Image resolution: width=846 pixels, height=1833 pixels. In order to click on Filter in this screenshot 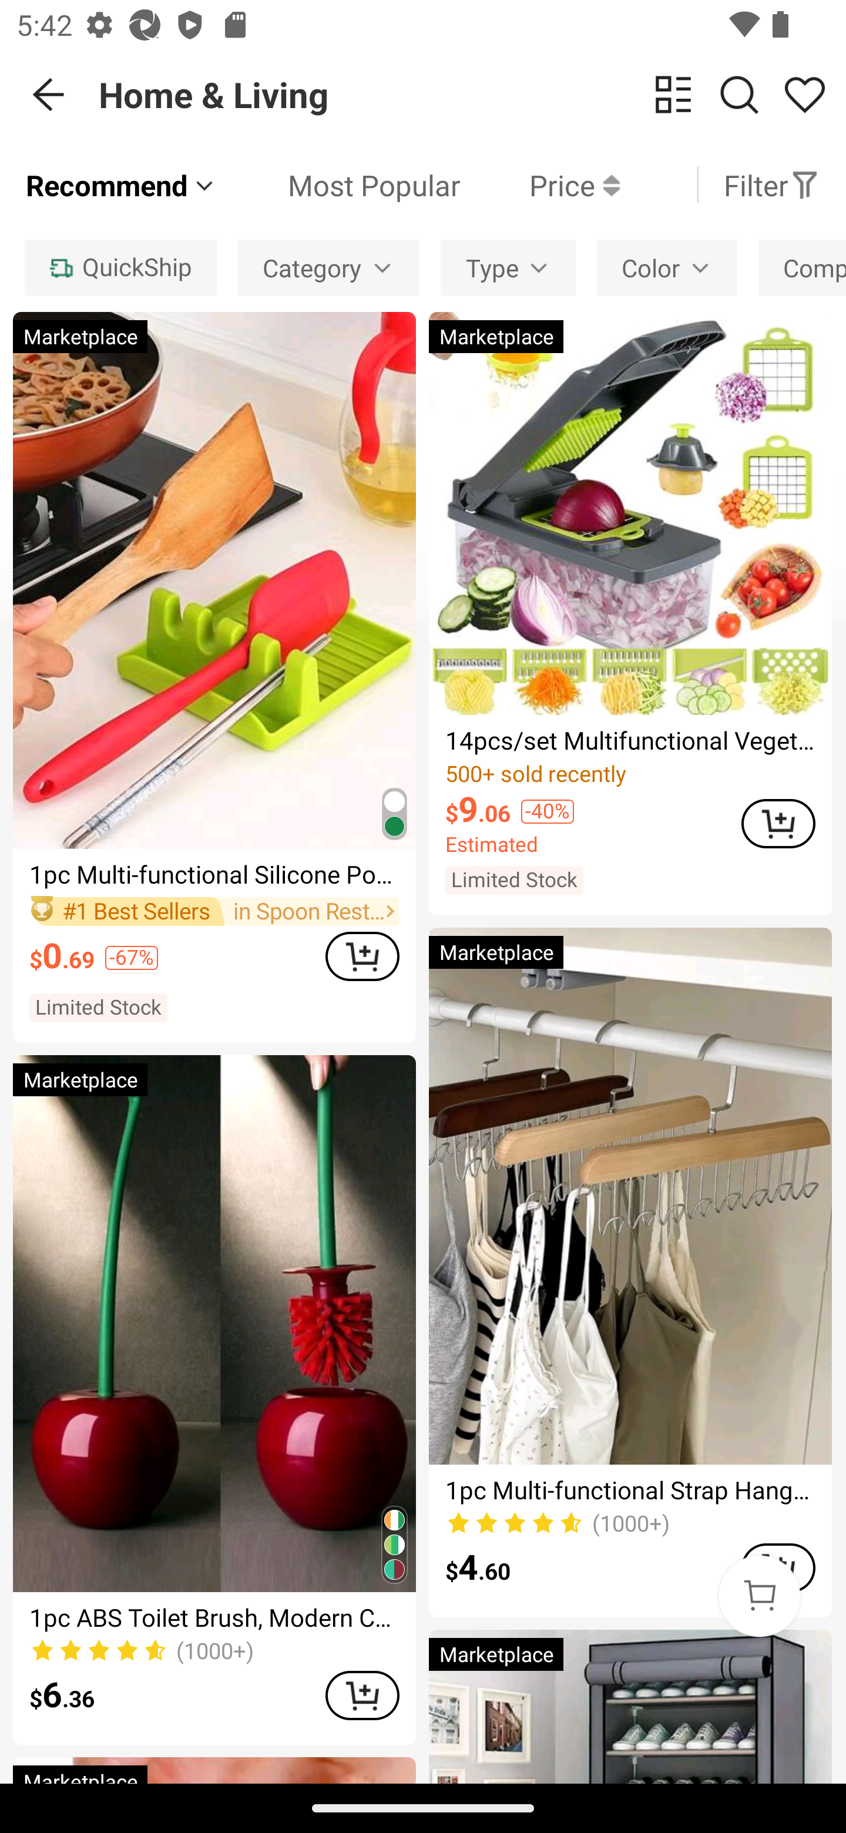, I will do `click(771, 185)`.